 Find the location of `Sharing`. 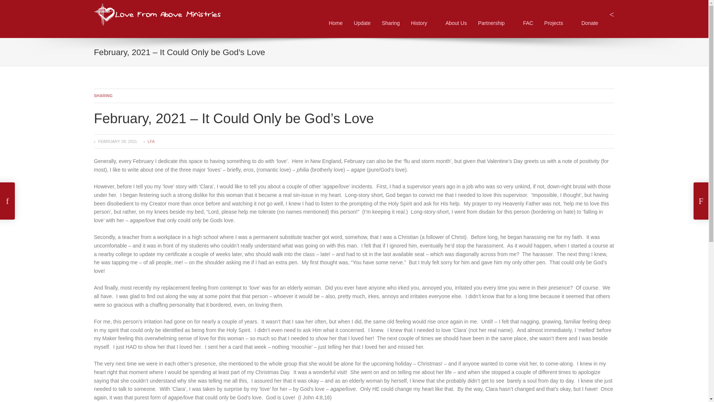

Sharing is located at coordinates (390, 23).